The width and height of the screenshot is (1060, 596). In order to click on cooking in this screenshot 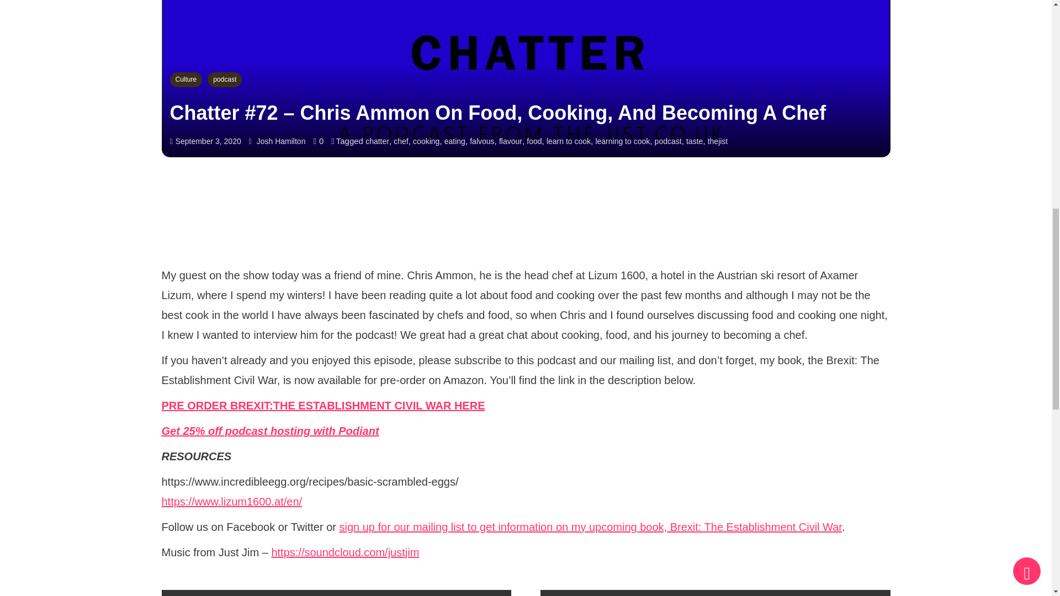, I will do `click(426, 141)`.